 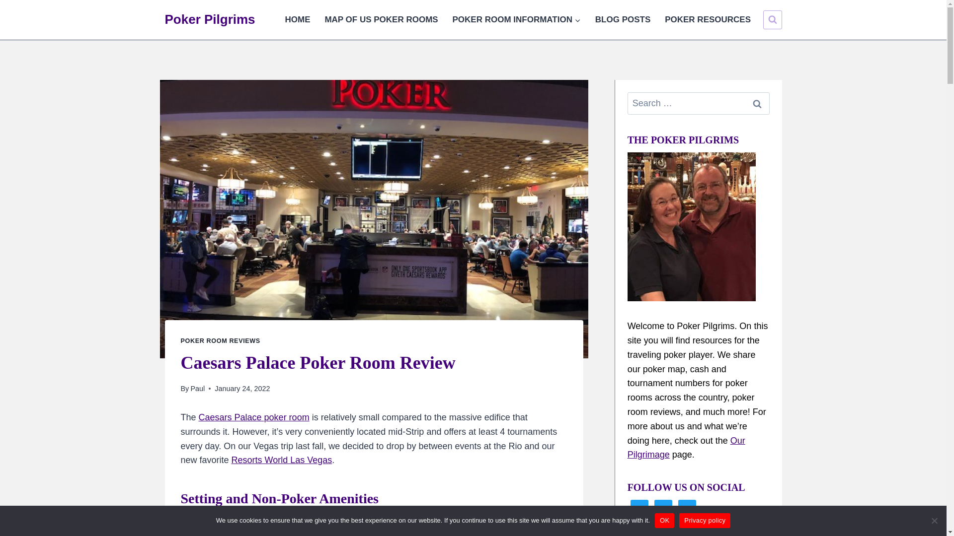 I want to click on BLOG POSTS, so click(x=622, y=20).